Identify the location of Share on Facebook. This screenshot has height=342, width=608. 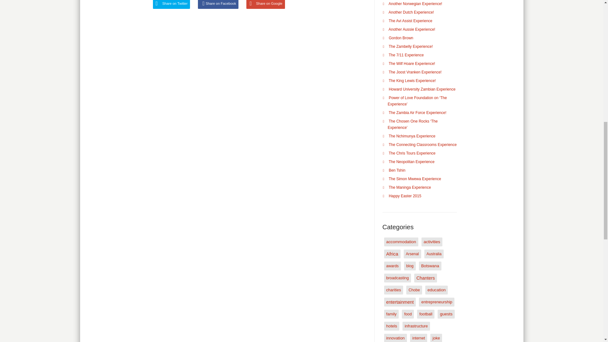
(218, 4).